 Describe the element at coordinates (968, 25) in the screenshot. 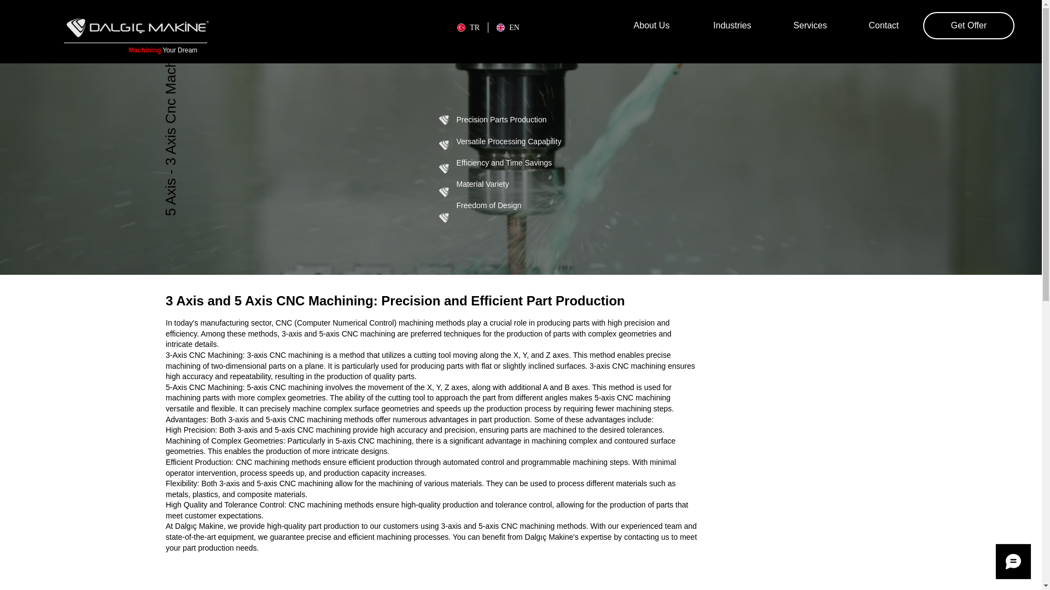

I see `Get Offer` at that location.